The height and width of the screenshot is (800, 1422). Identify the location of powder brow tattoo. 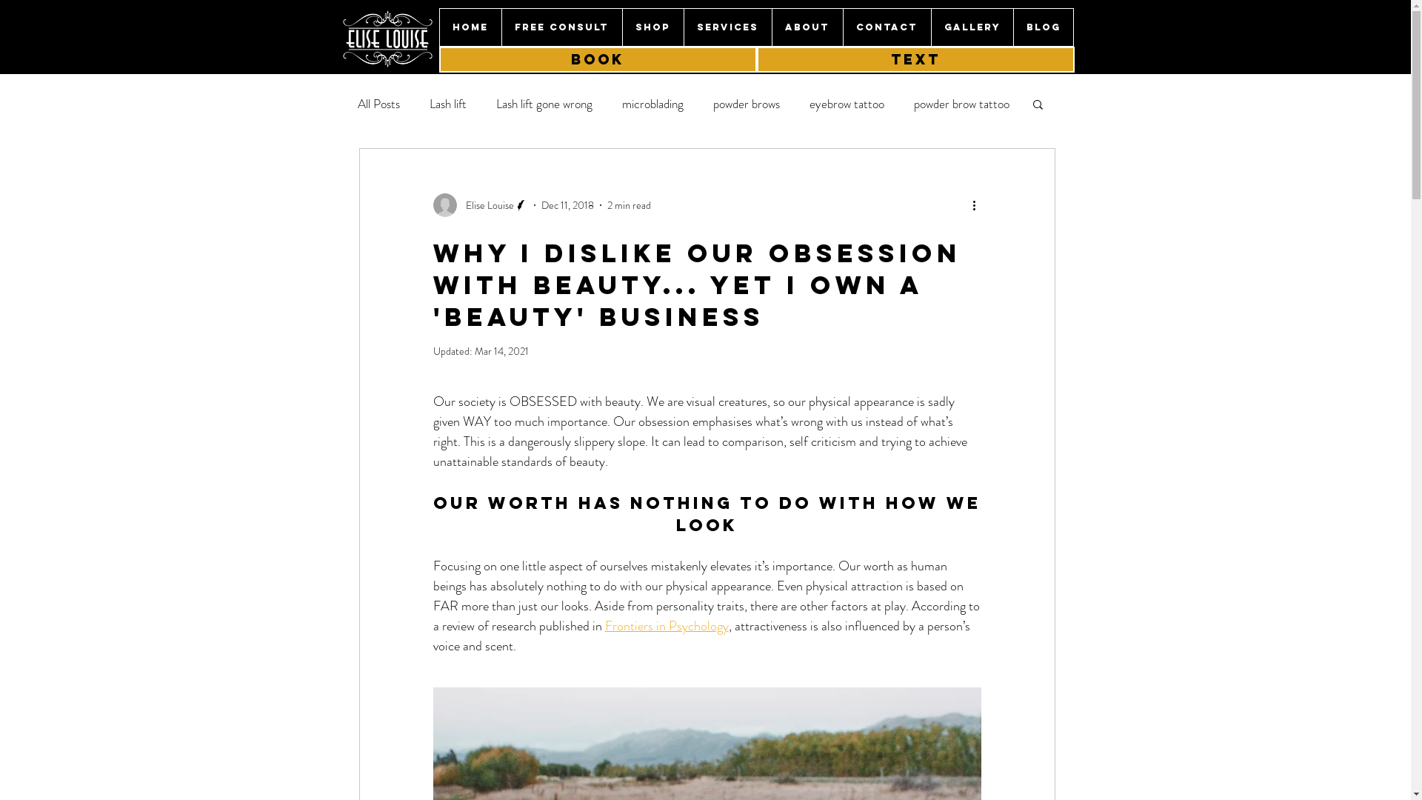
(961, 104).